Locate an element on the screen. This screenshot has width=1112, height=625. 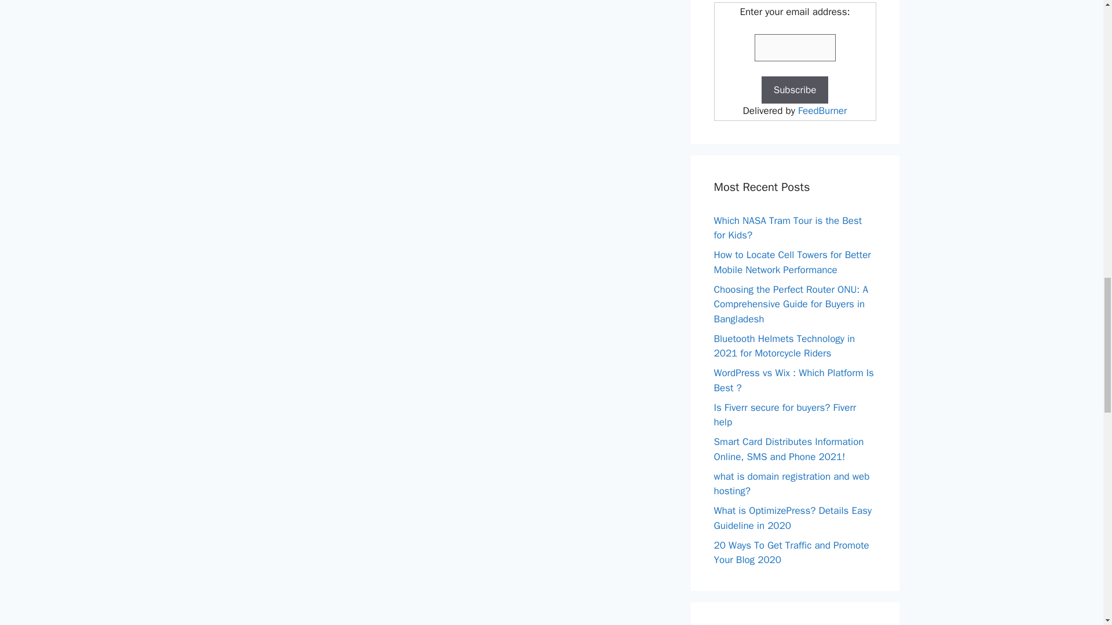
FeedBurner is located at coordinates (822, 111).